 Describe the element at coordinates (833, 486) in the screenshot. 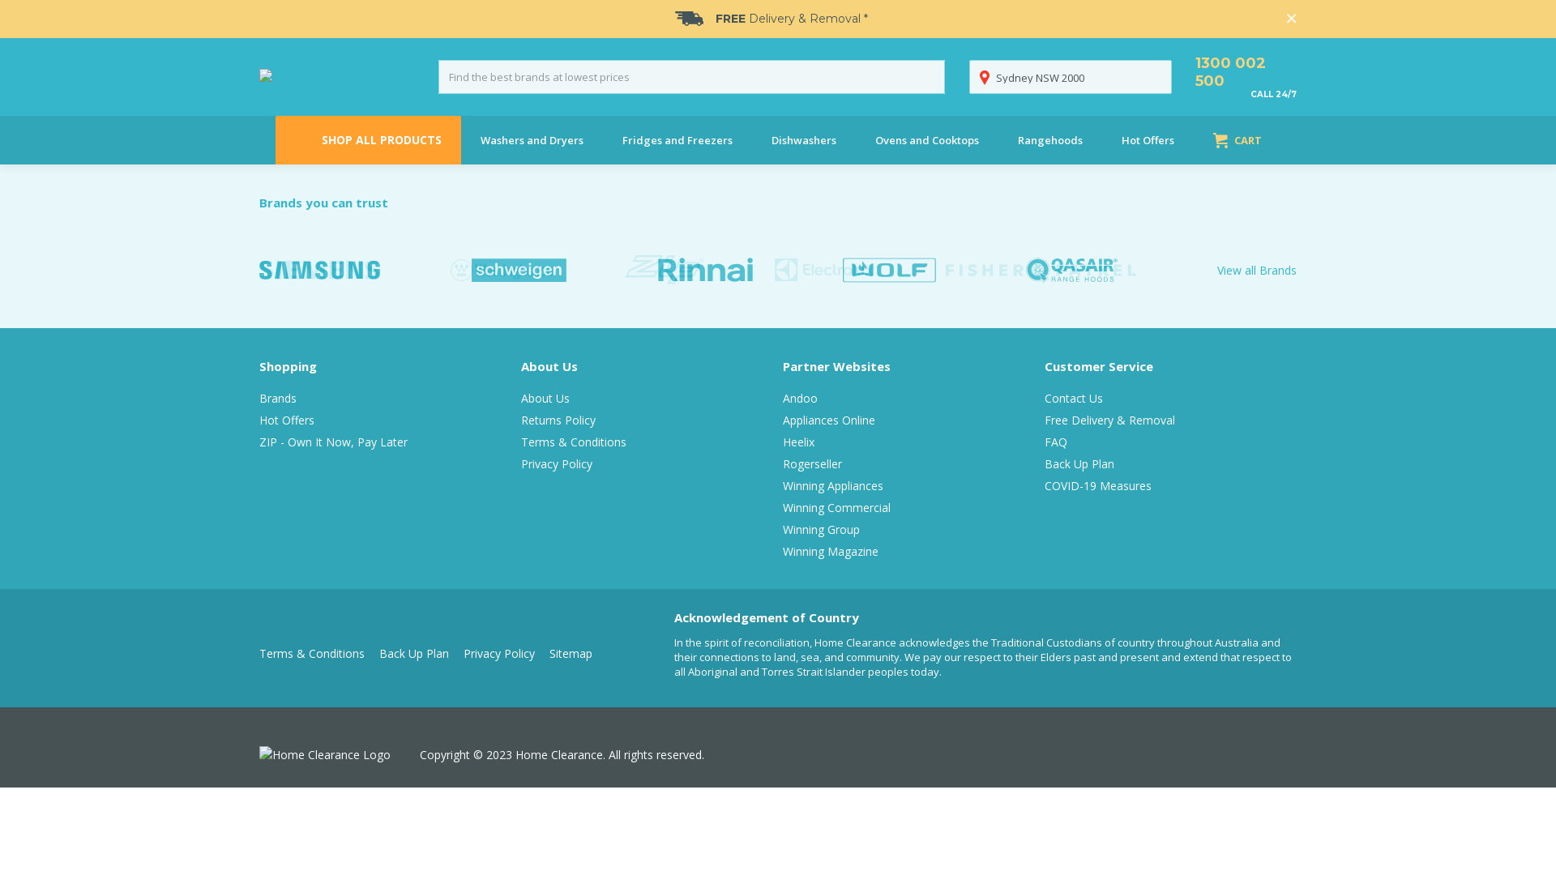

I see `Winning Appliances` at that location.